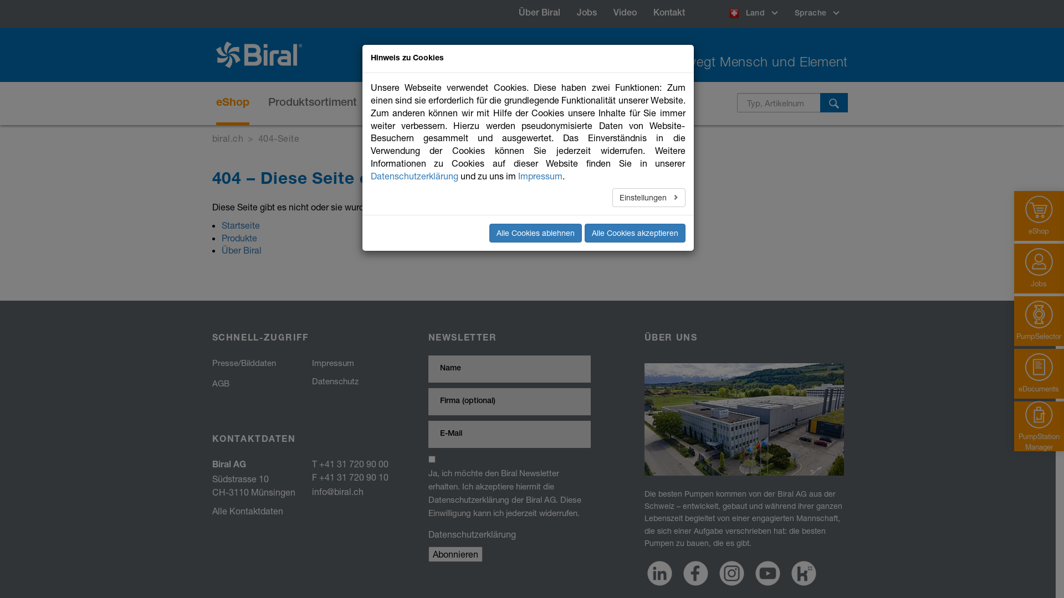 This screenshot has width=1064, height=598. Describe the element at coordinates (625, 14) in the screenshot. I see `Video` at that location.